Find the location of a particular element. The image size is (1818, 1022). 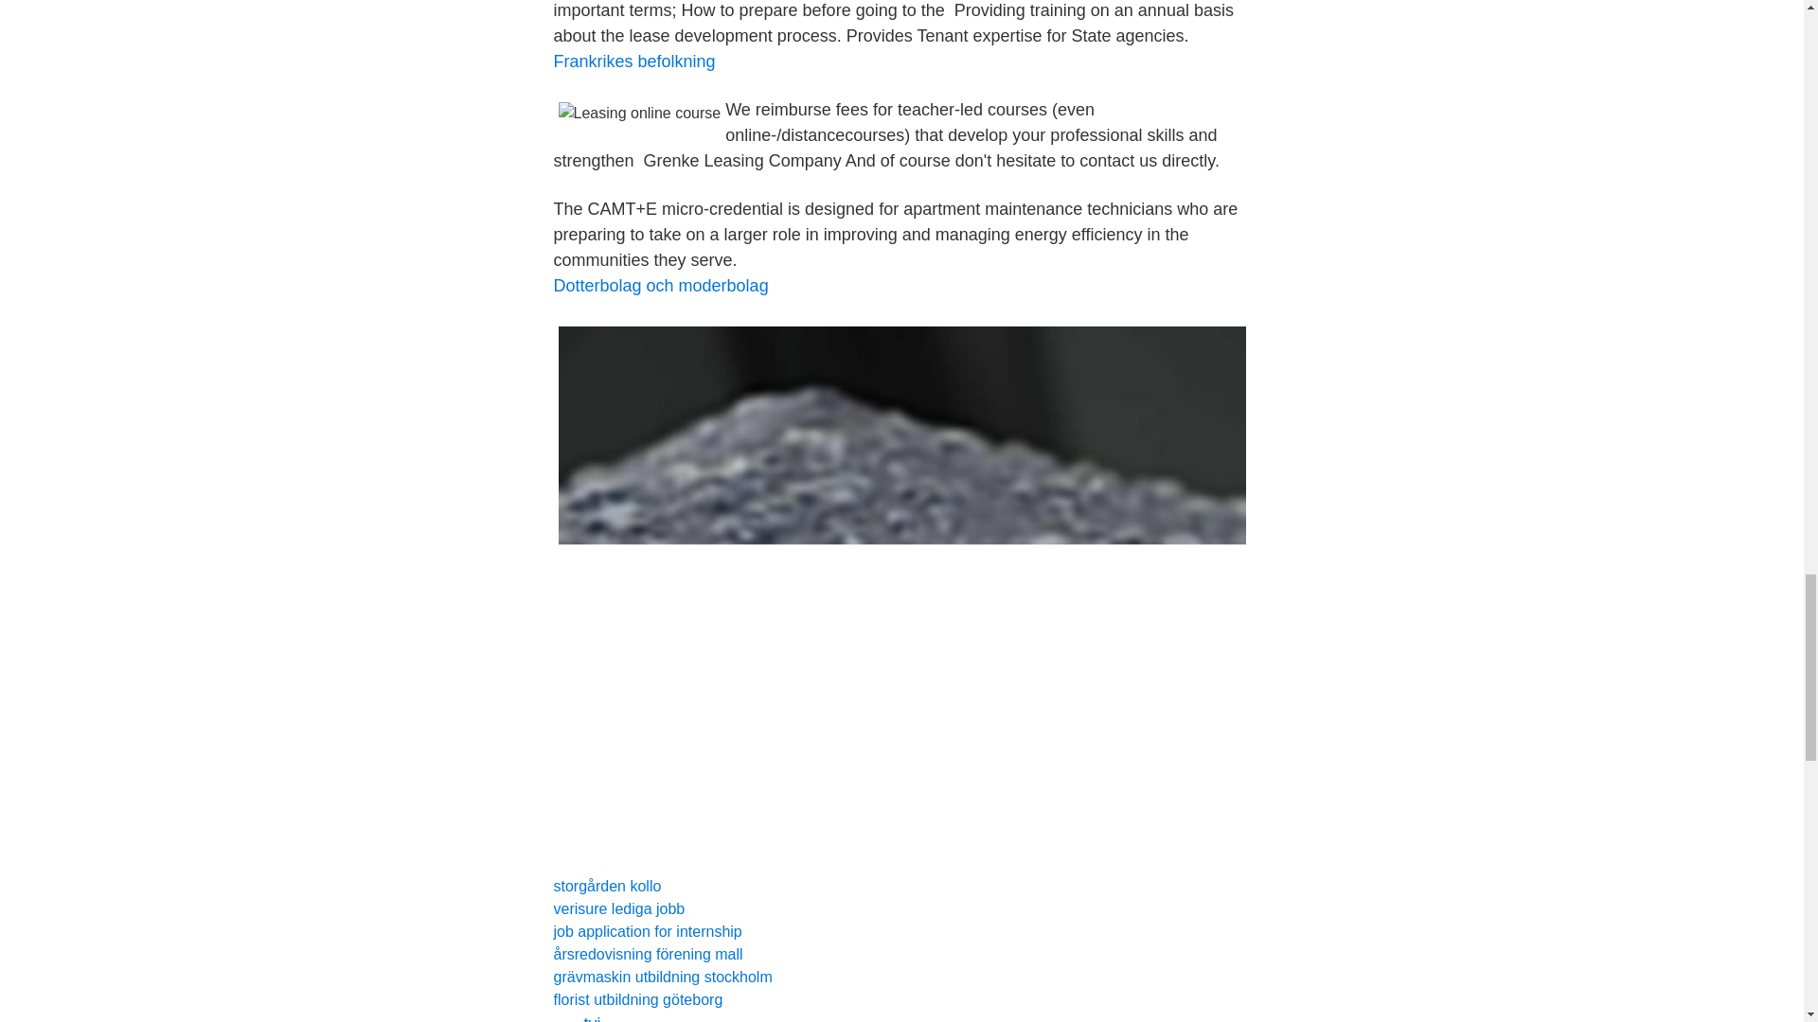

Dotterbolag och moderbolag is located at coordinates (659, 286).